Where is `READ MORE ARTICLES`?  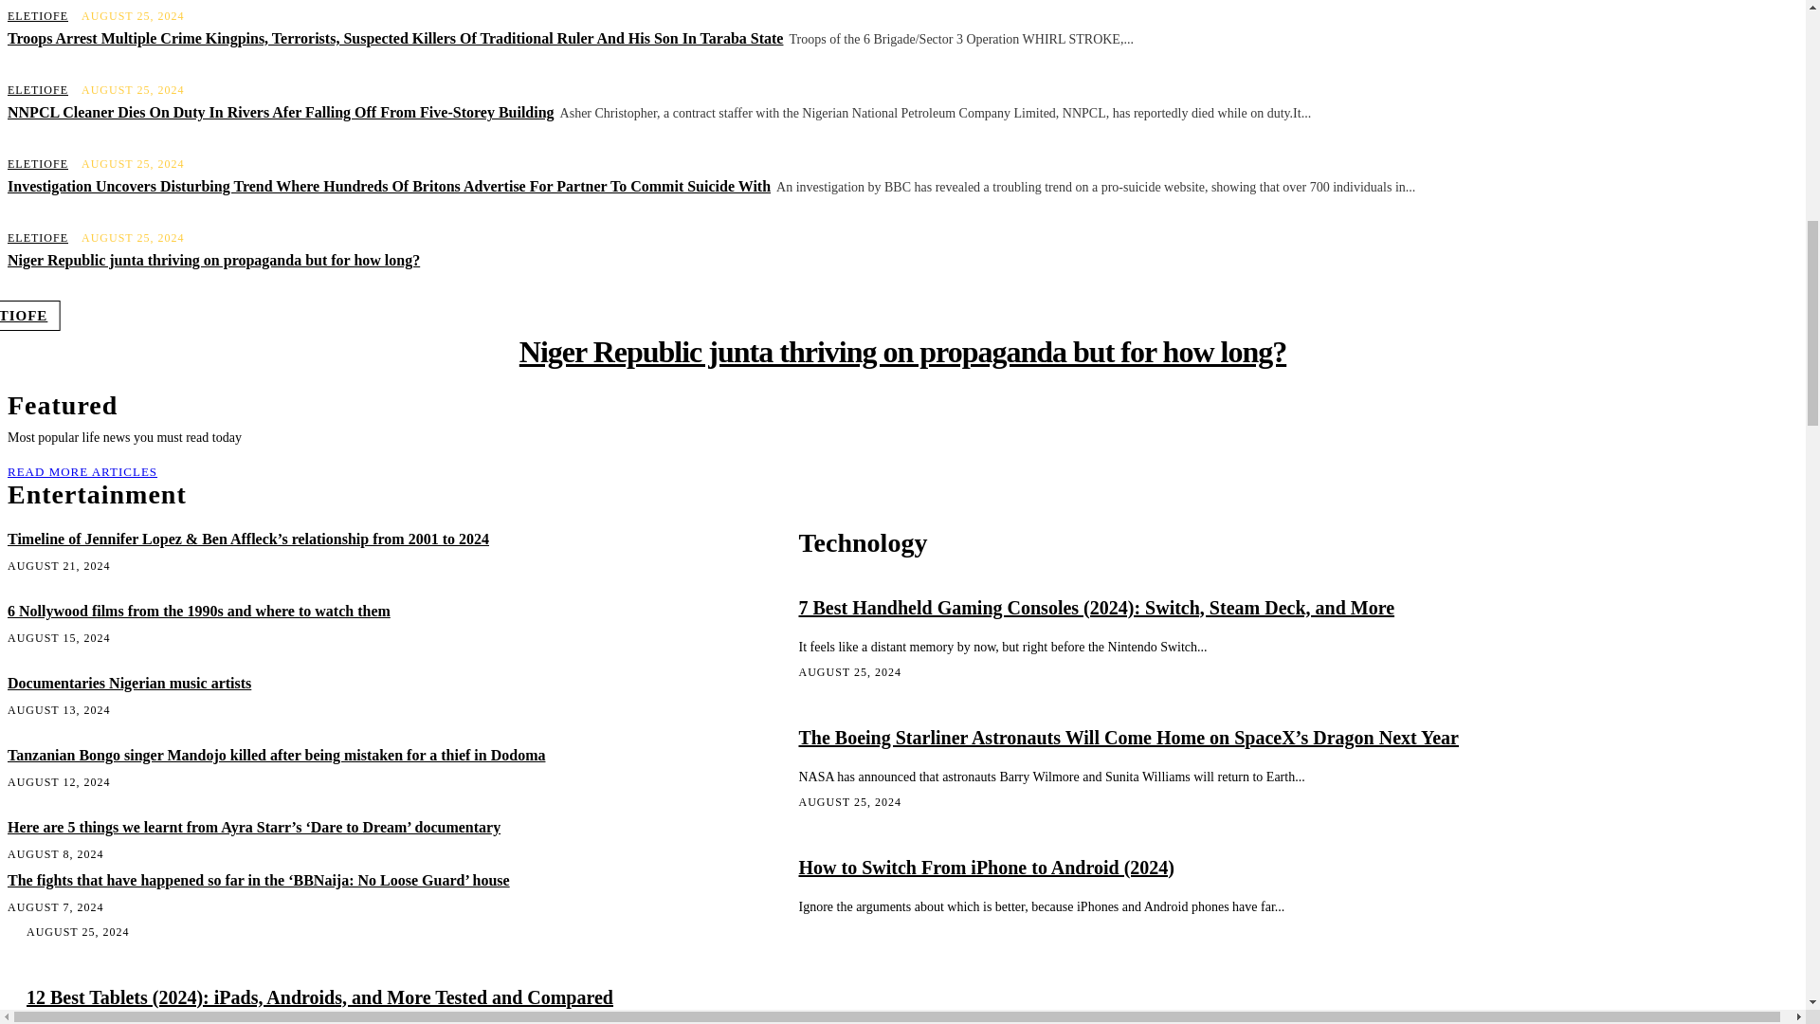
READ MORE ARTICLES is located at coordinates (85, 472).